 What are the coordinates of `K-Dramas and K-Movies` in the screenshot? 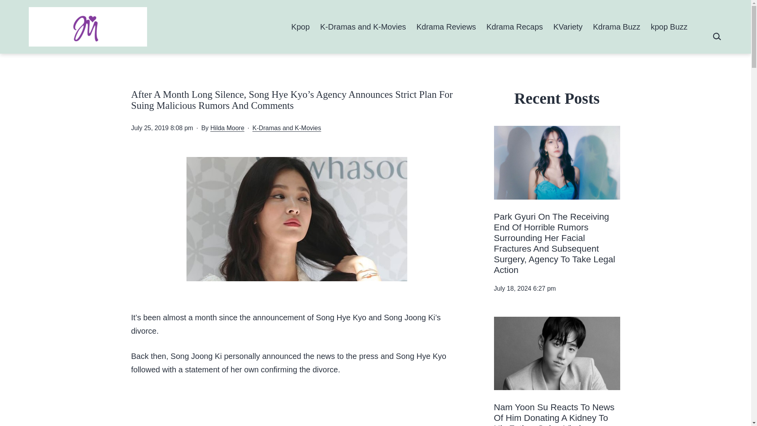 It's located at (363, 26).